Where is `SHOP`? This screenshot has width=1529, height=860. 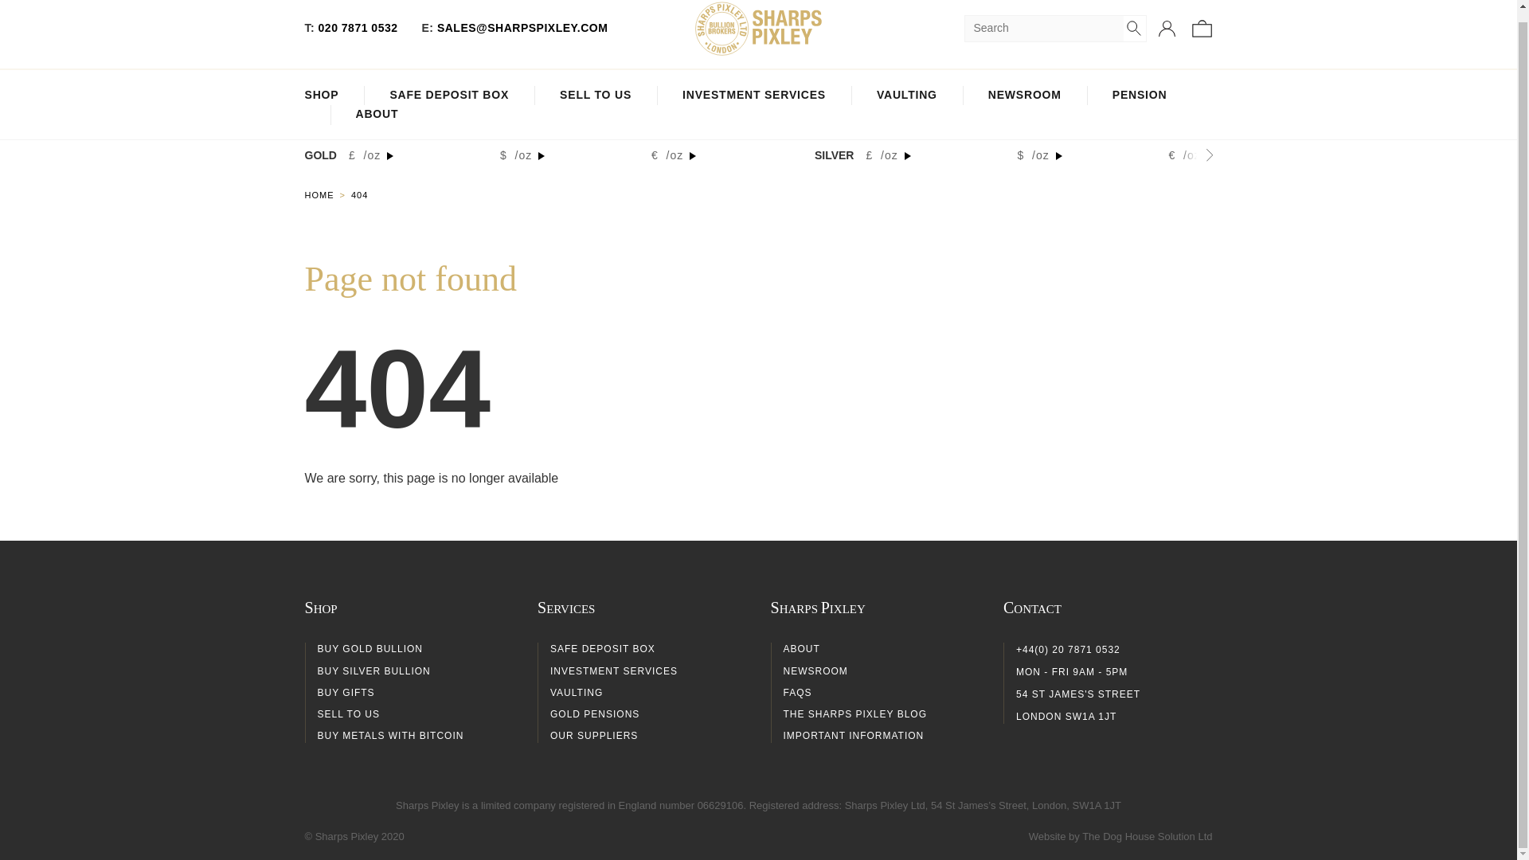
SHOP is located at coordinates (321, 96).